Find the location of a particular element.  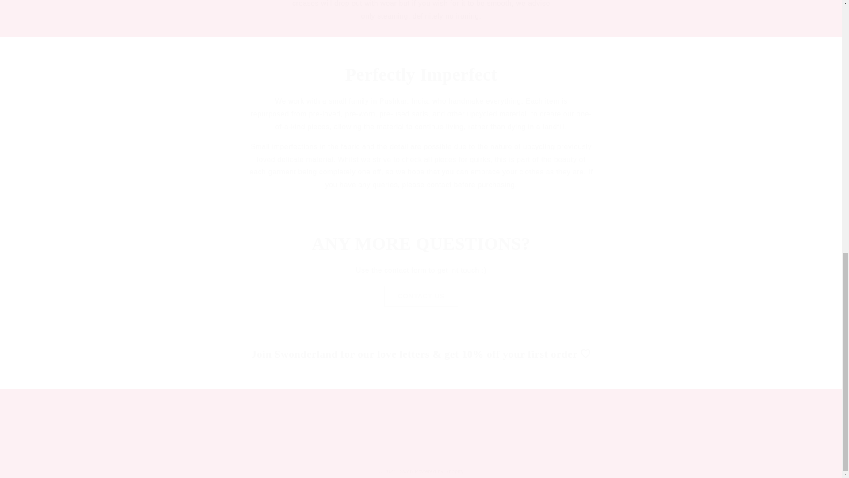

Swon is located at coordinates (406, 471).